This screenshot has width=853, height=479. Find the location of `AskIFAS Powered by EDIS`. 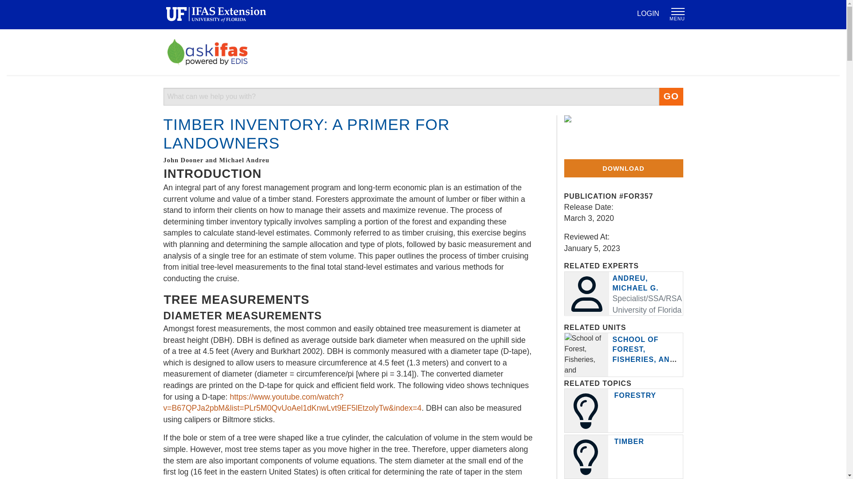

AskIFAS Powered by EDIS is located at coordinates (207, 51).